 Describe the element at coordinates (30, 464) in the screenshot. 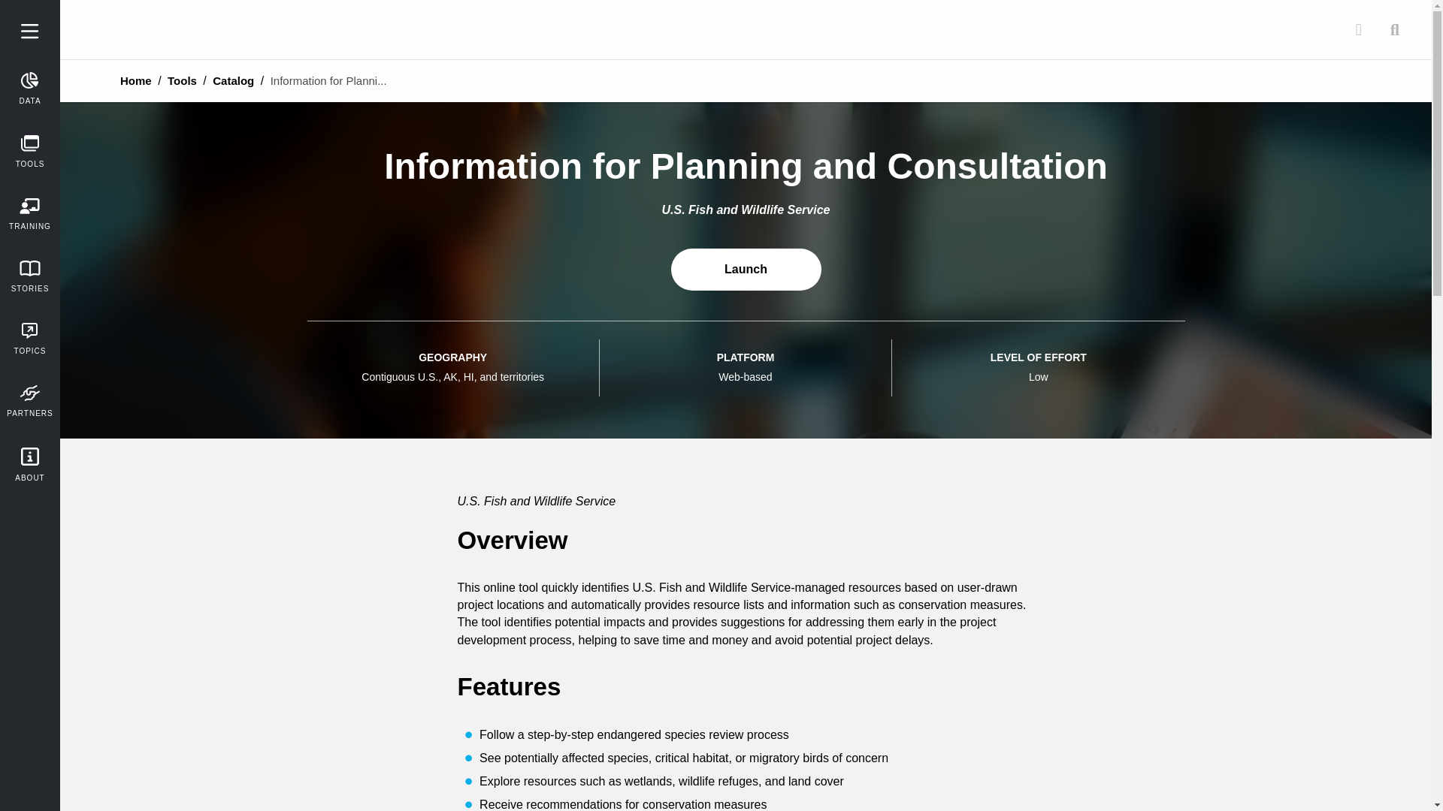

I see `About` at that location.